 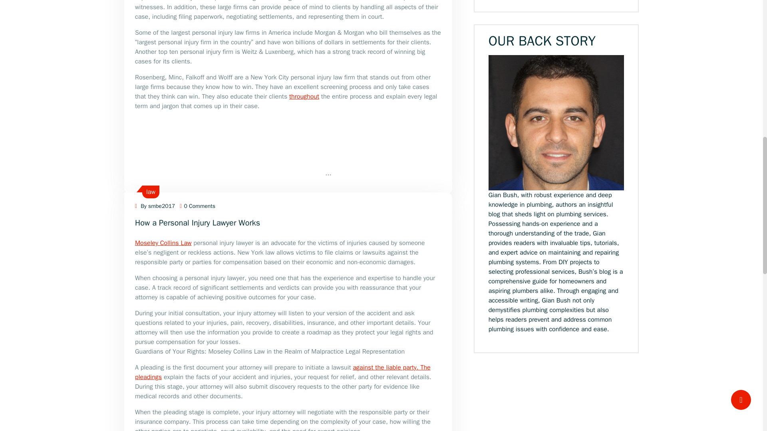 I want to click on against the liable party. The pleadings, so click(x=282, y=372).